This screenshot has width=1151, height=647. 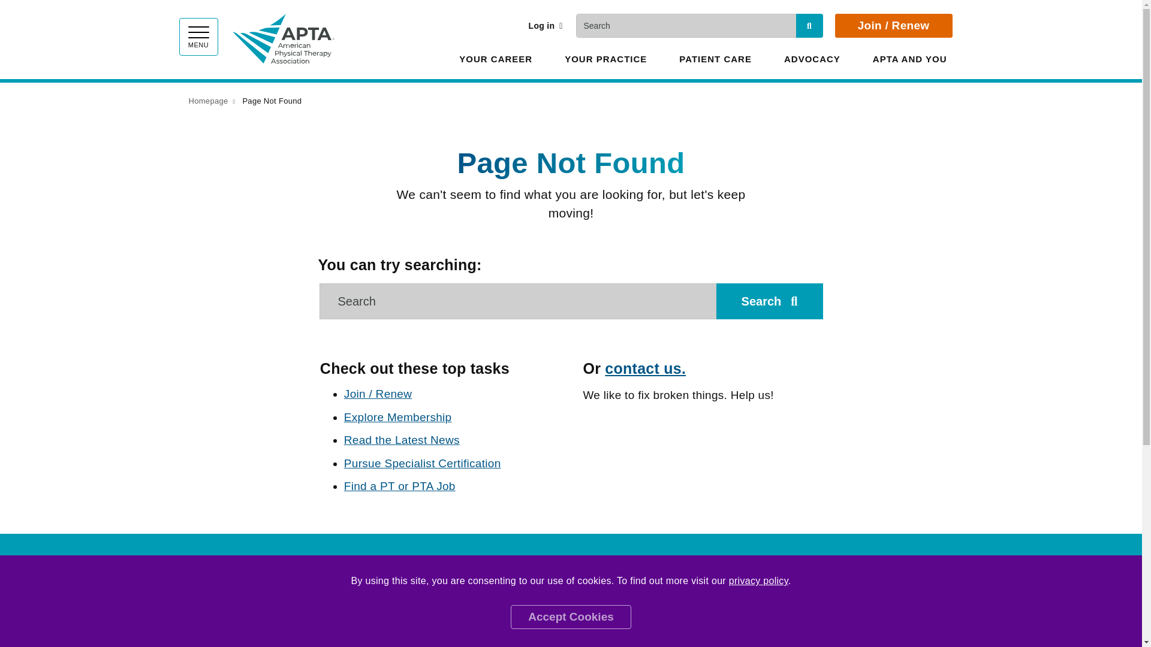 What do you see at coordinates (198, 37) in the screenshot?
I see `MENU` at bounding box center [198, 37].